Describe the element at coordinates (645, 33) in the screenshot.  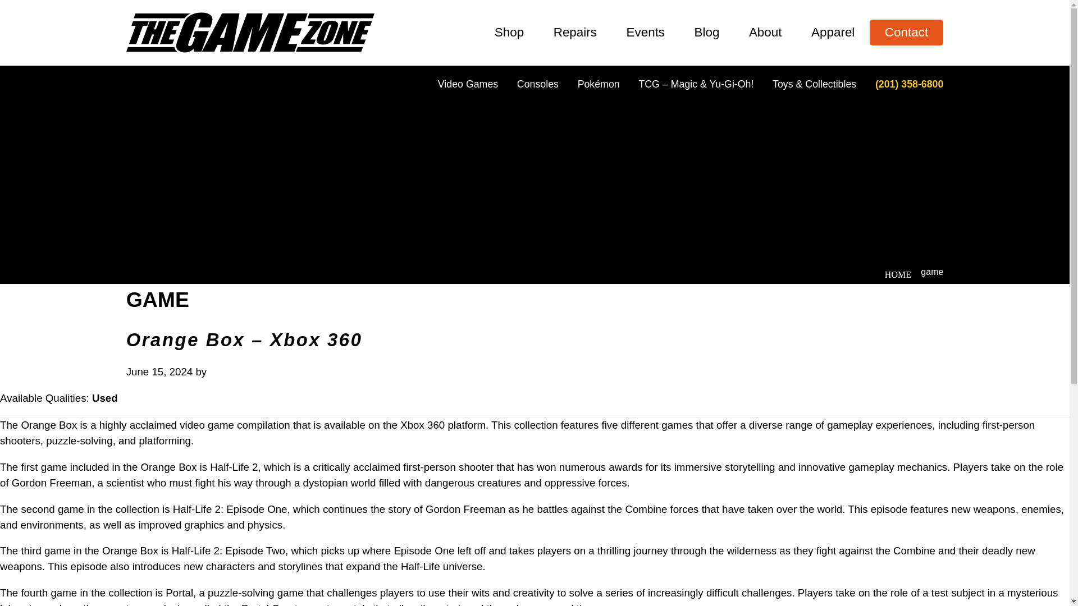
I see `Events` at that location.